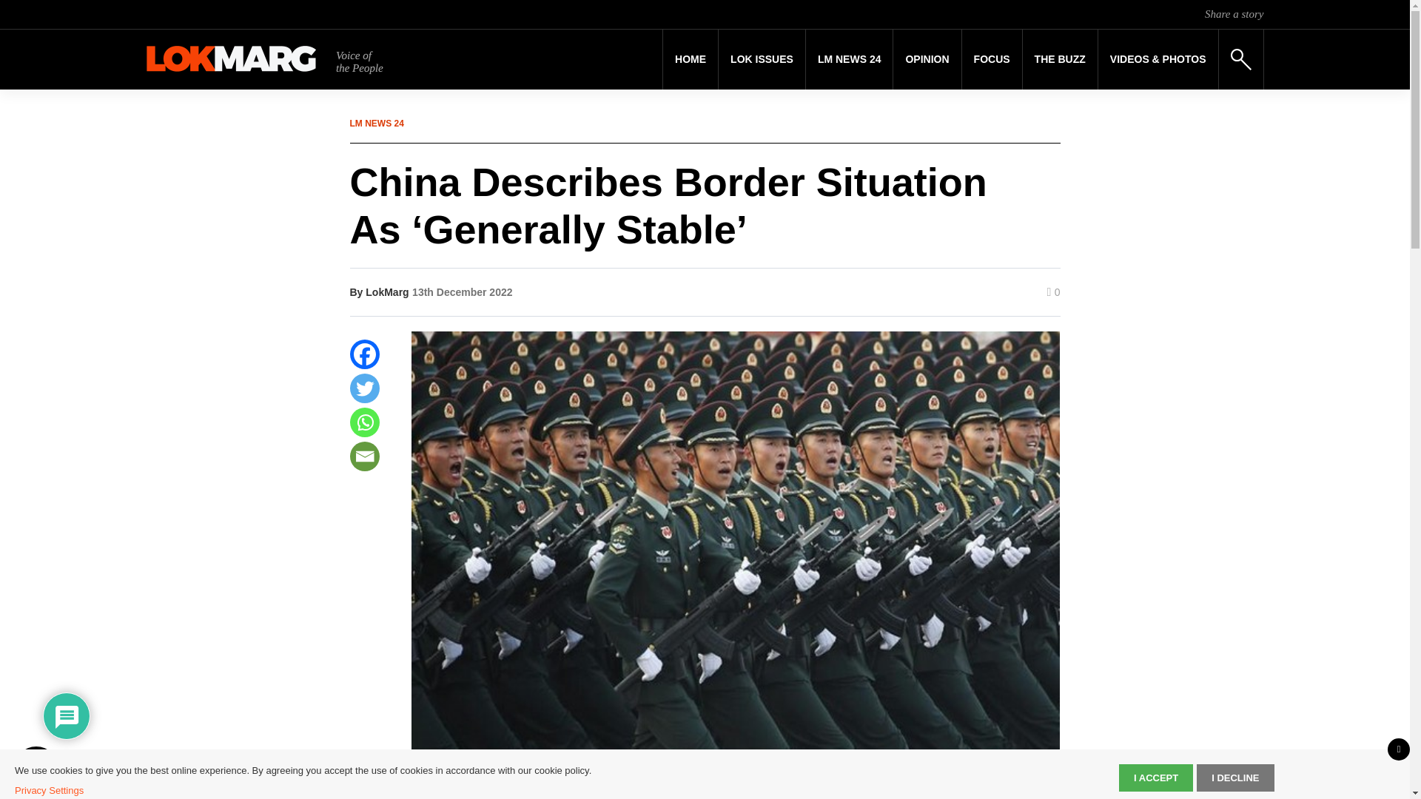 The height and width of the screenshot is (799, 1421). I want to click on LM NEWS 24, so click(850, 59).